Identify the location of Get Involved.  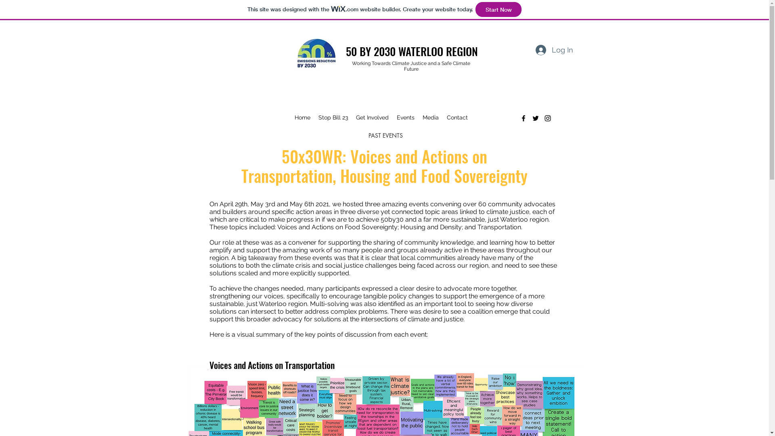
(372, 117).